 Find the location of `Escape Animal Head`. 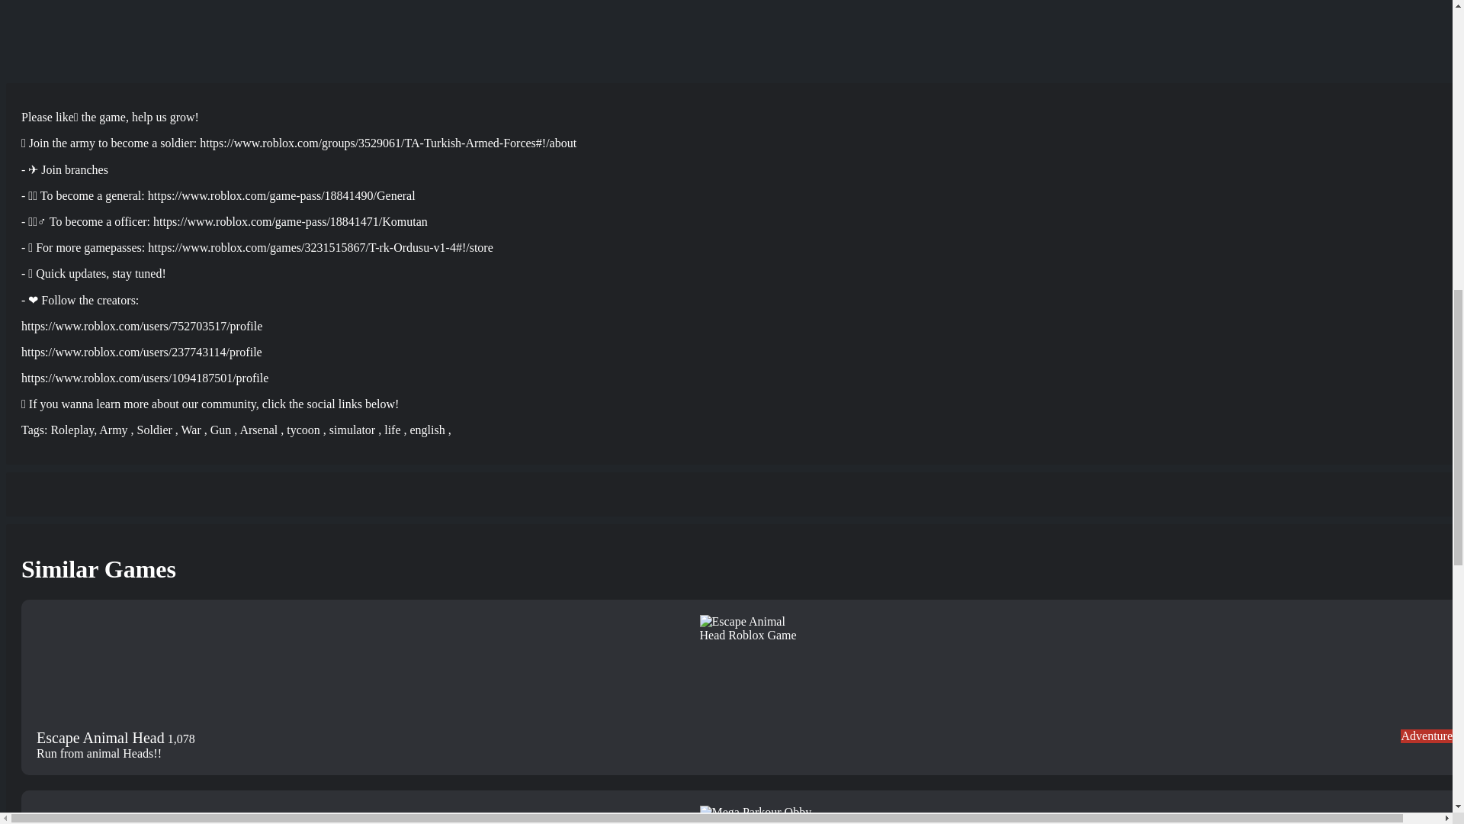

Escape Animal Head is located at coordinates (101, 739).